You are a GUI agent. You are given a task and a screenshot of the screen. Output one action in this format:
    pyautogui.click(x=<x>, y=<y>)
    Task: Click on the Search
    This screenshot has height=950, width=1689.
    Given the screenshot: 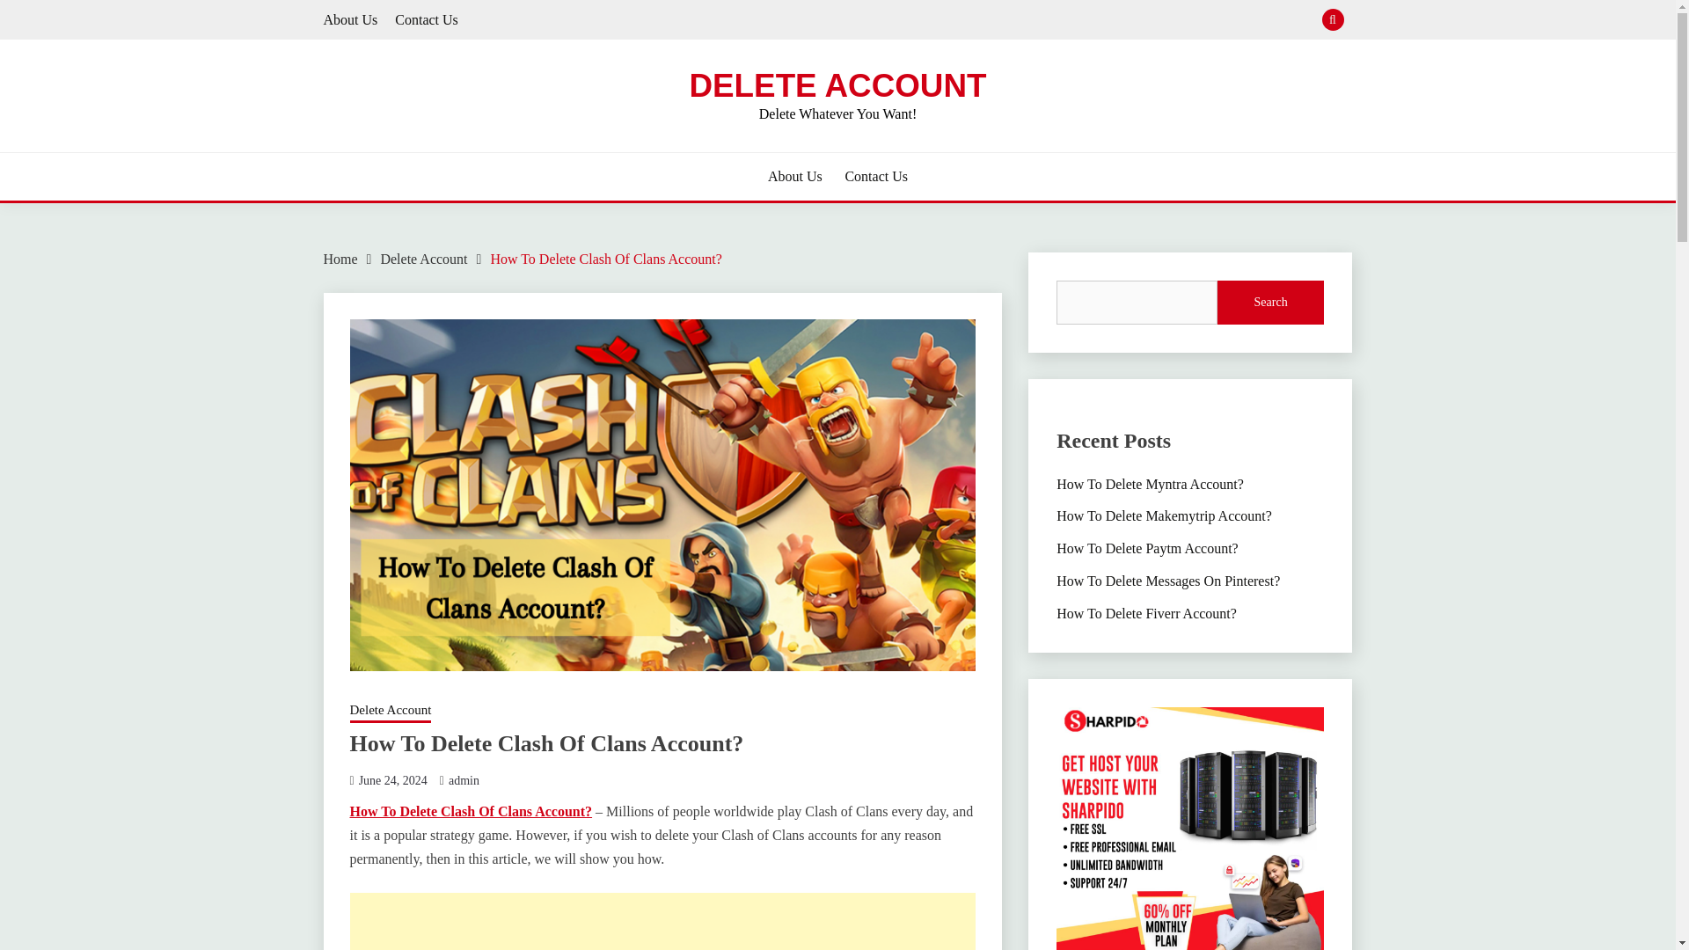 What is the action you would take?
    pyautogui.click(x=966, y=21)
    